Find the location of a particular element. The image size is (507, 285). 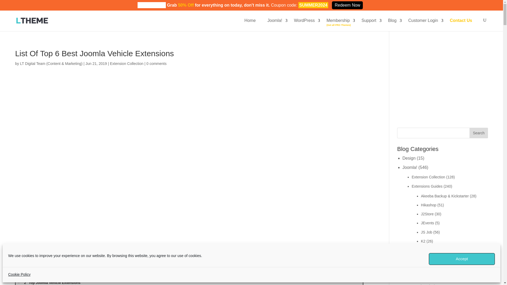

Membership is located at coordinates (338, 20).